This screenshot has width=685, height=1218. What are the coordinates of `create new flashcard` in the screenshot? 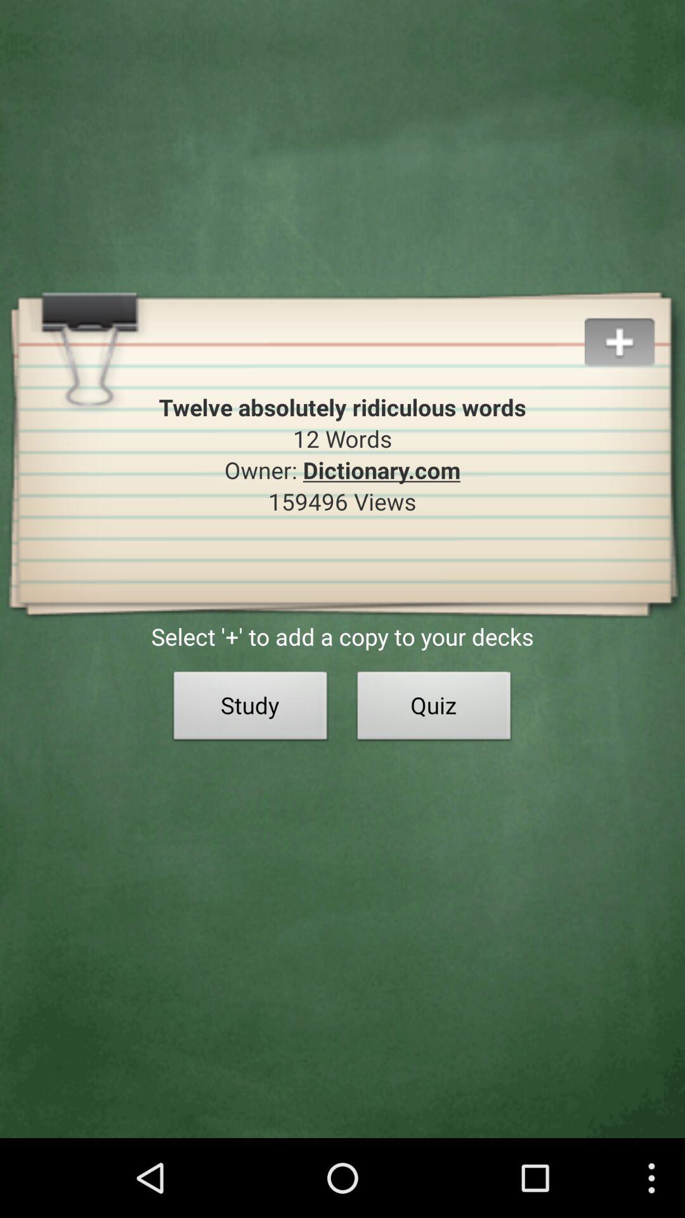 It's located at (634, 327).